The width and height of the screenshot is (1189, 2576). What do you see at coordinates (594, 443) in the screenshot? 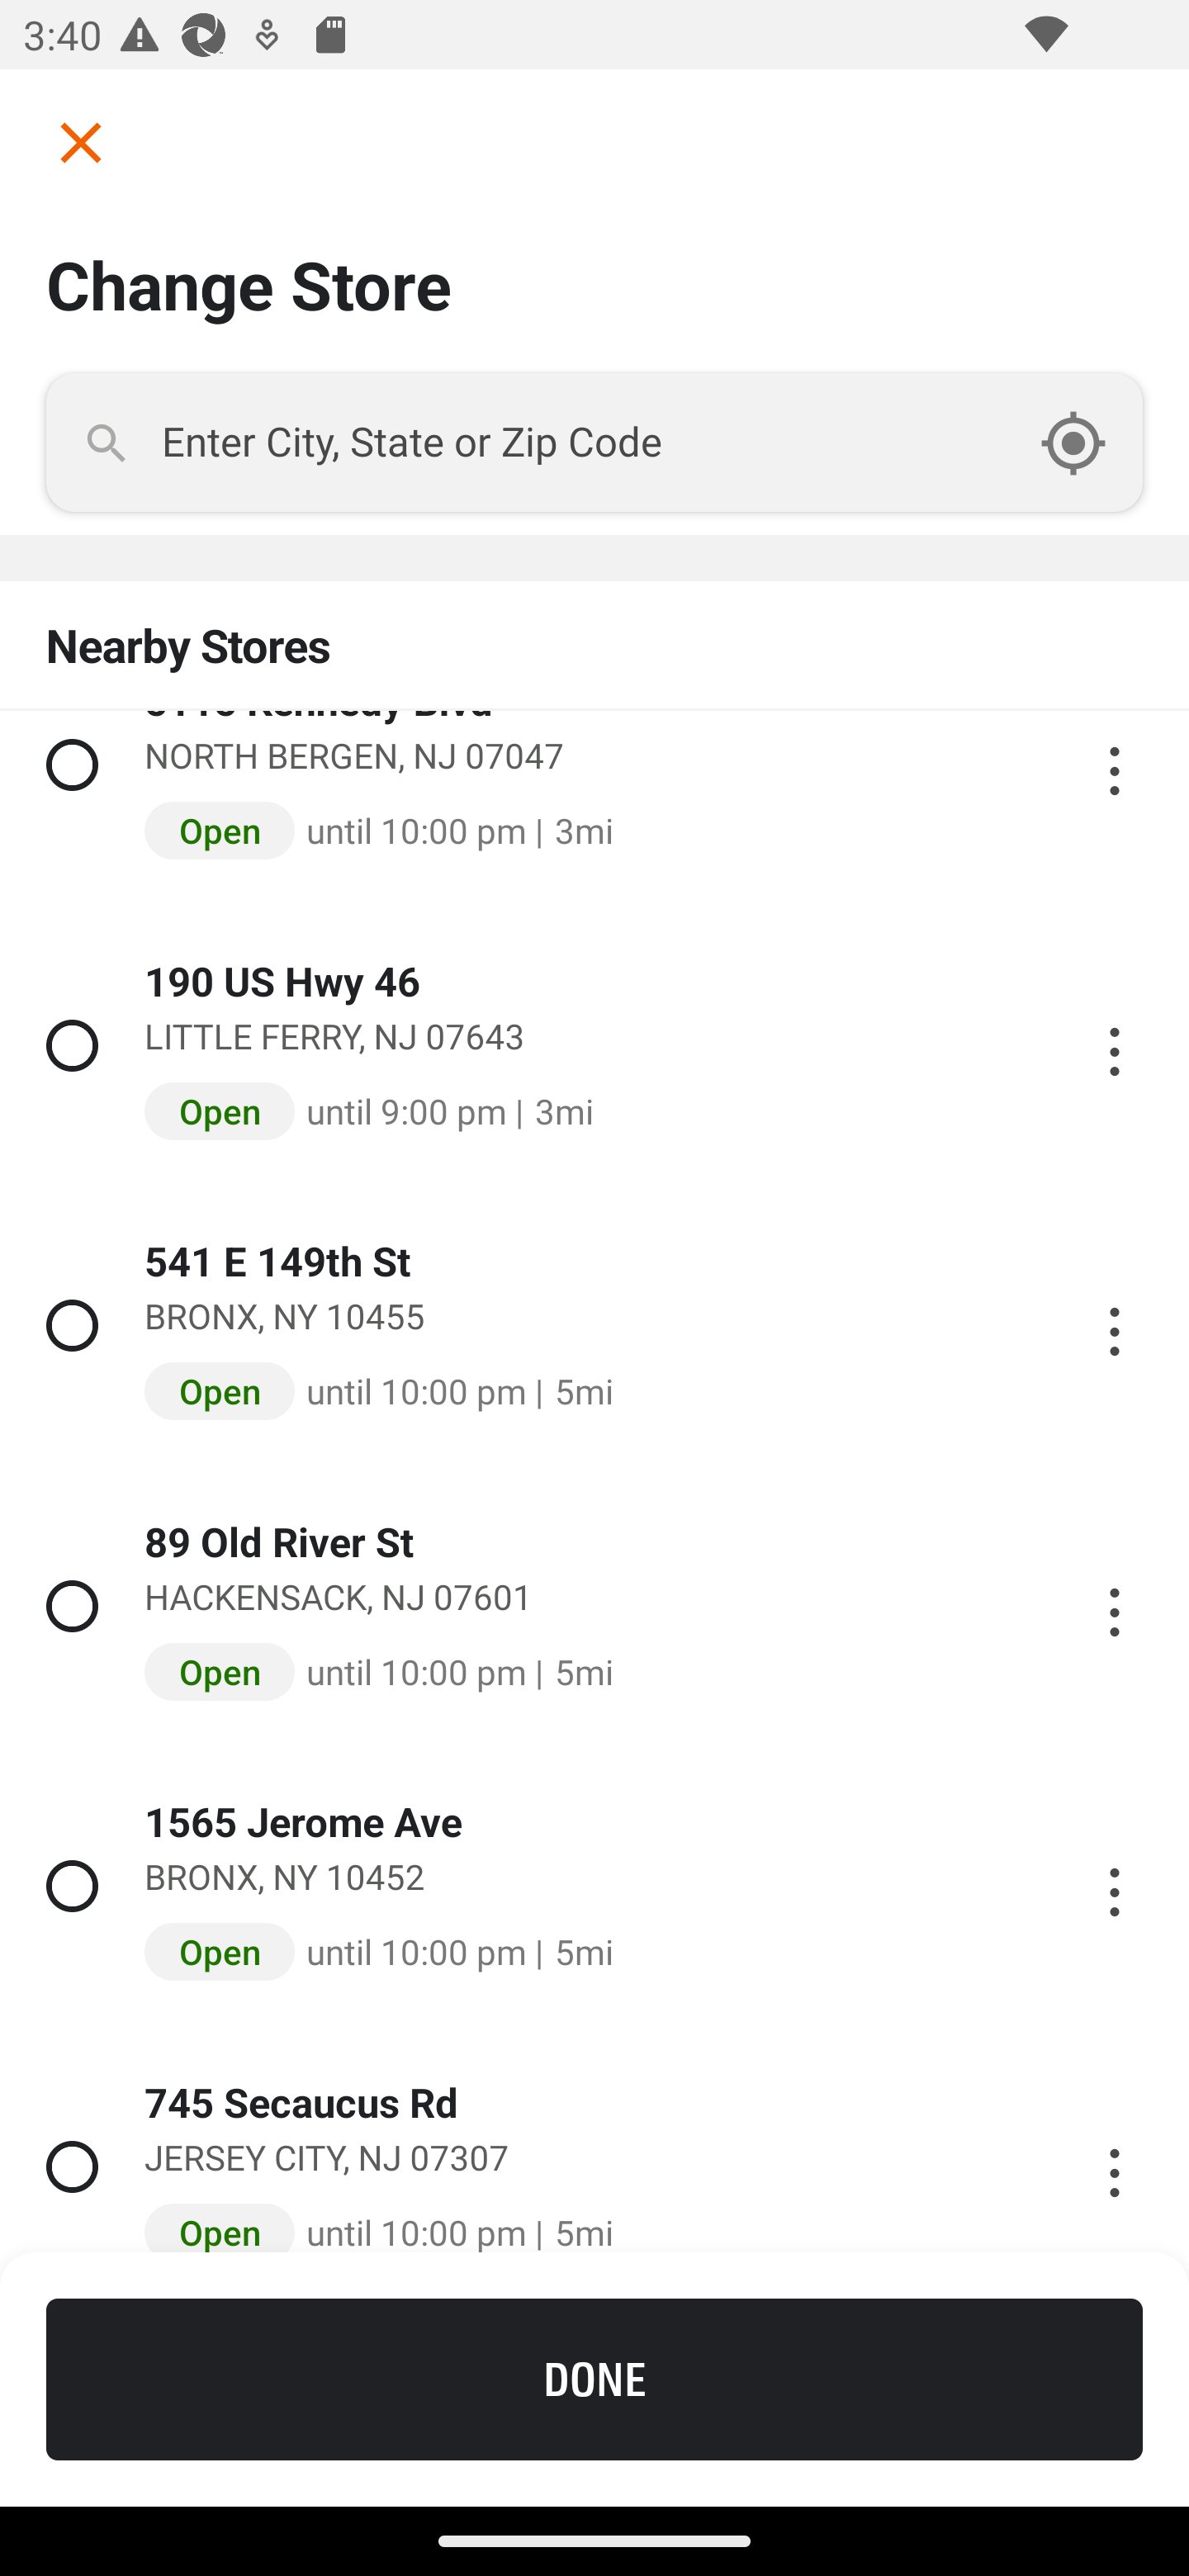
I see `Enter City, State or Zip Code search-bar-input` at bounding box center [594, 443].